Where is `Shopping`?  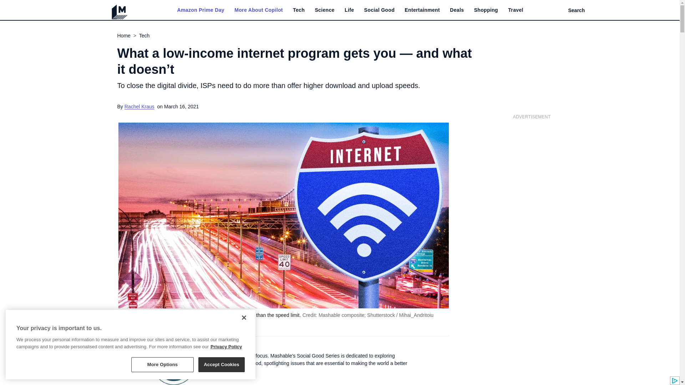
Shopping is located at coordinates (486, 10).